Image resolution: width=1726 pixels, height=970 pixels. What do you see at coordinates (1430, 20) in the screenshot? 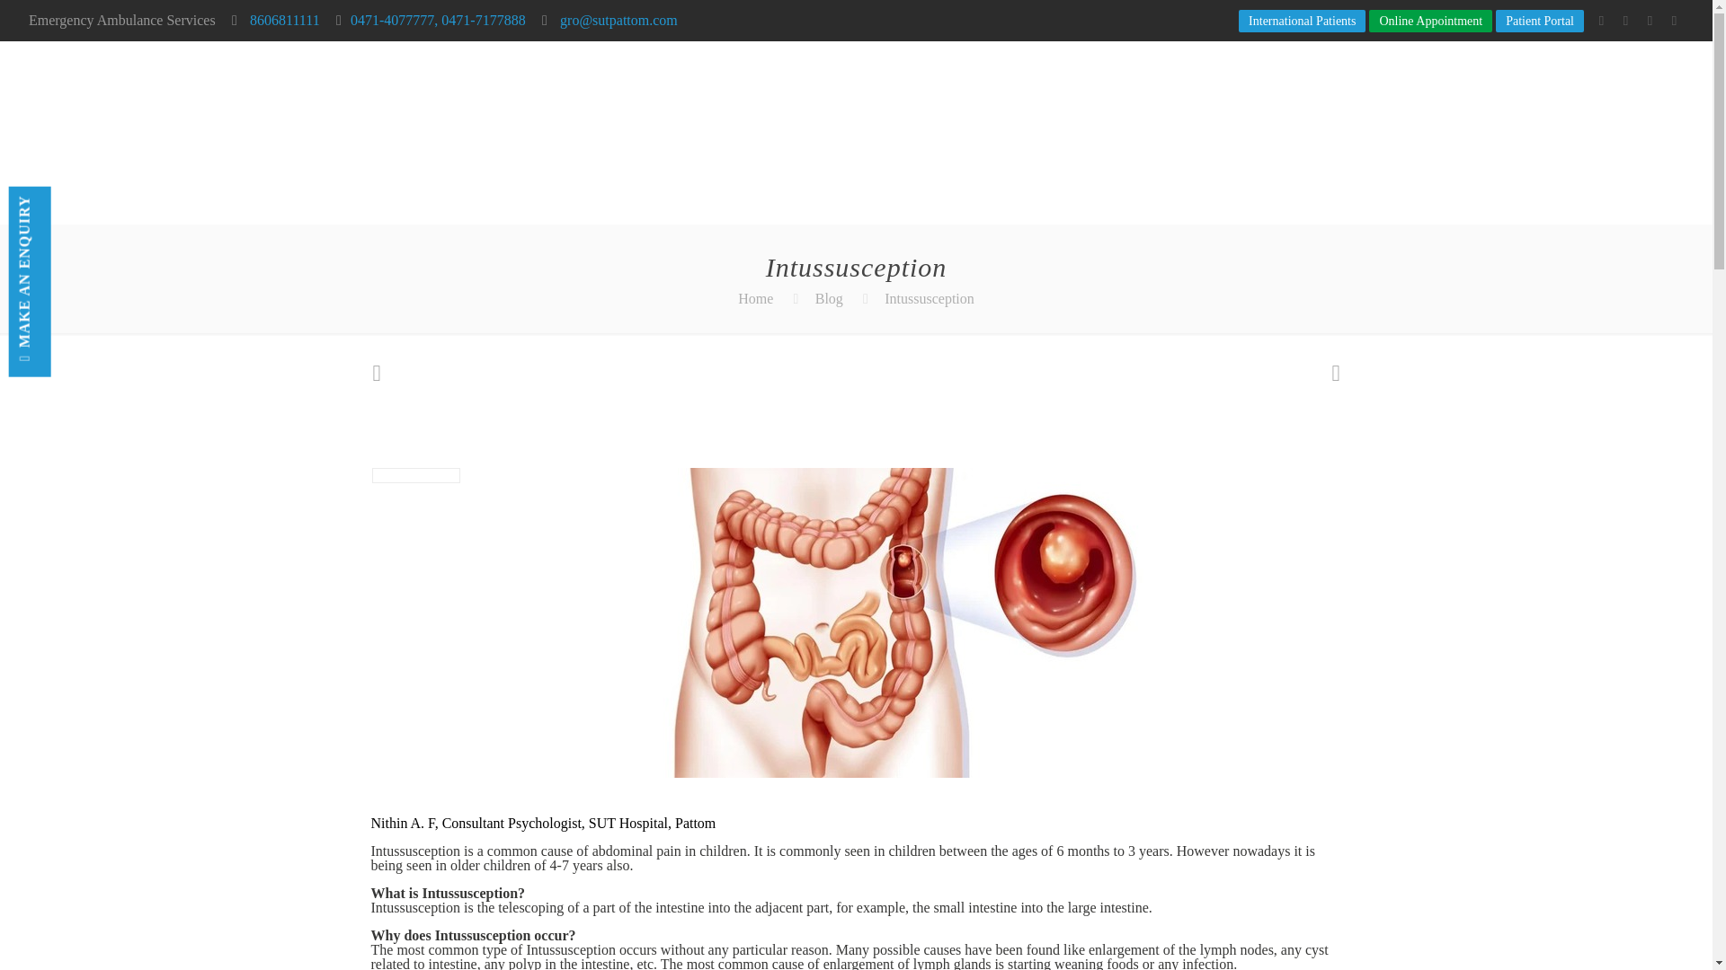
I see `Online Appointment` at bounding box center [1430, 20].